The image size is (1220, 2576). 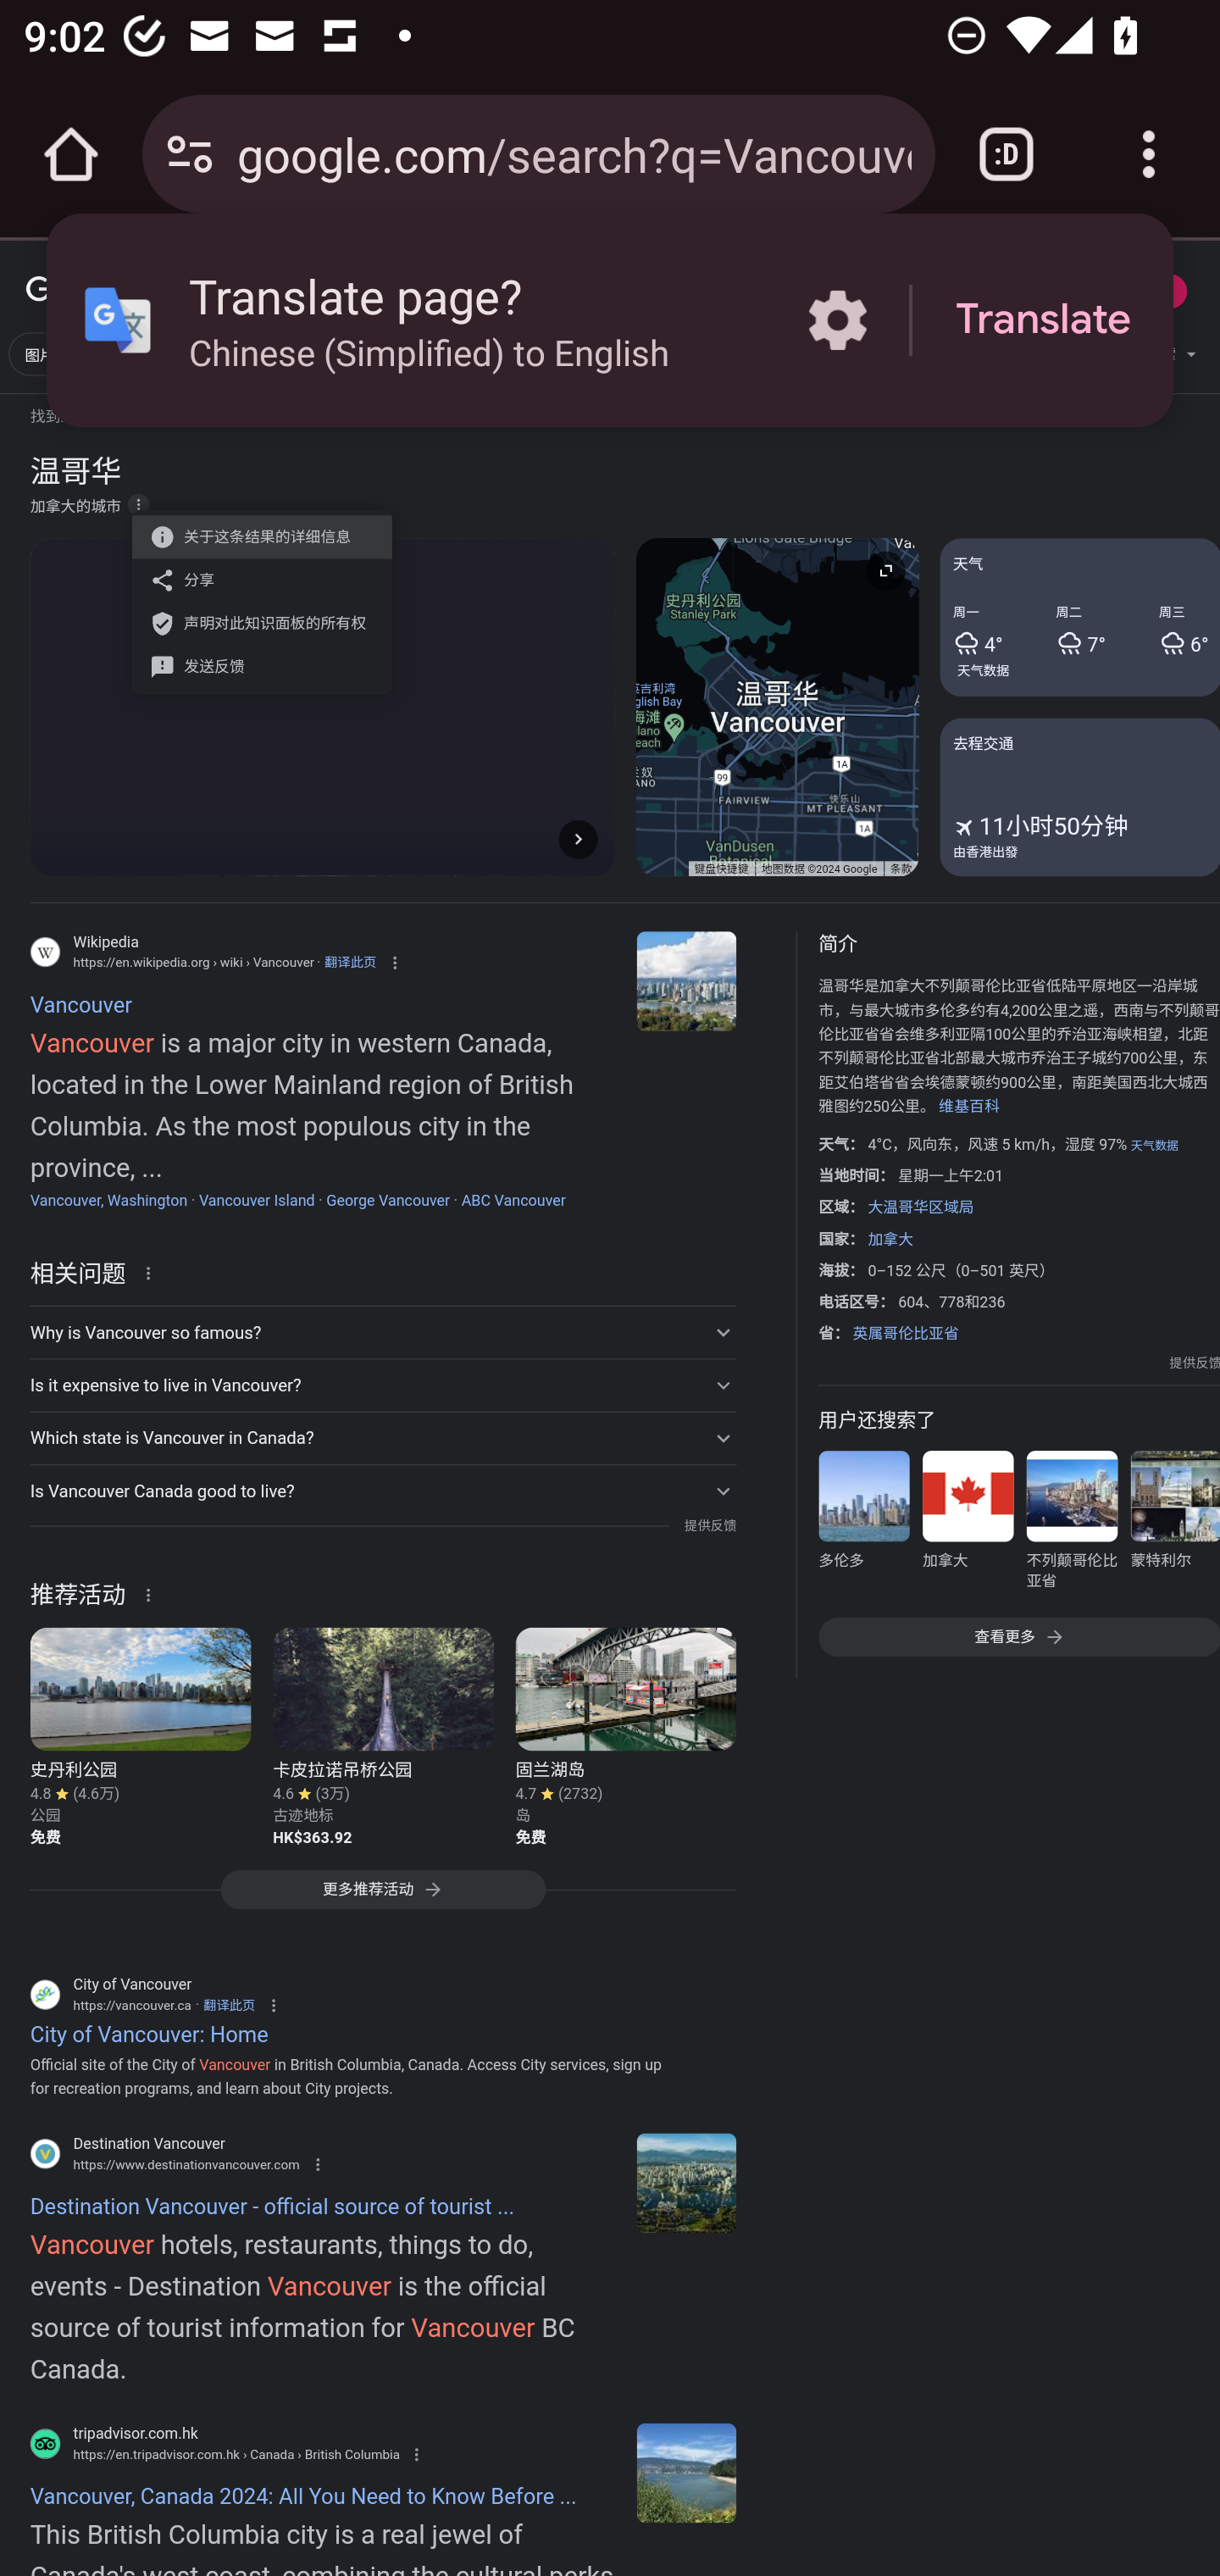 I want to click on 展开地图, so click(x=885, y=569).